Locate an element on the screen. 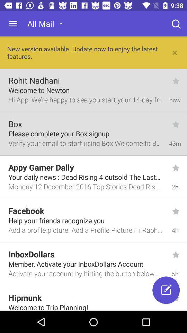 The height and width of the screenshot is (333, 187). go to close is located at coordinates (175, 53).